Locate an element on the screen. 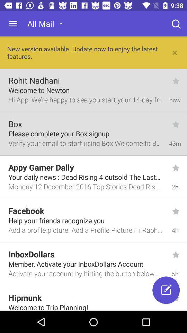 The height and width of the screenshot is (333, 187). go to close is located at coordinates (175, 53).